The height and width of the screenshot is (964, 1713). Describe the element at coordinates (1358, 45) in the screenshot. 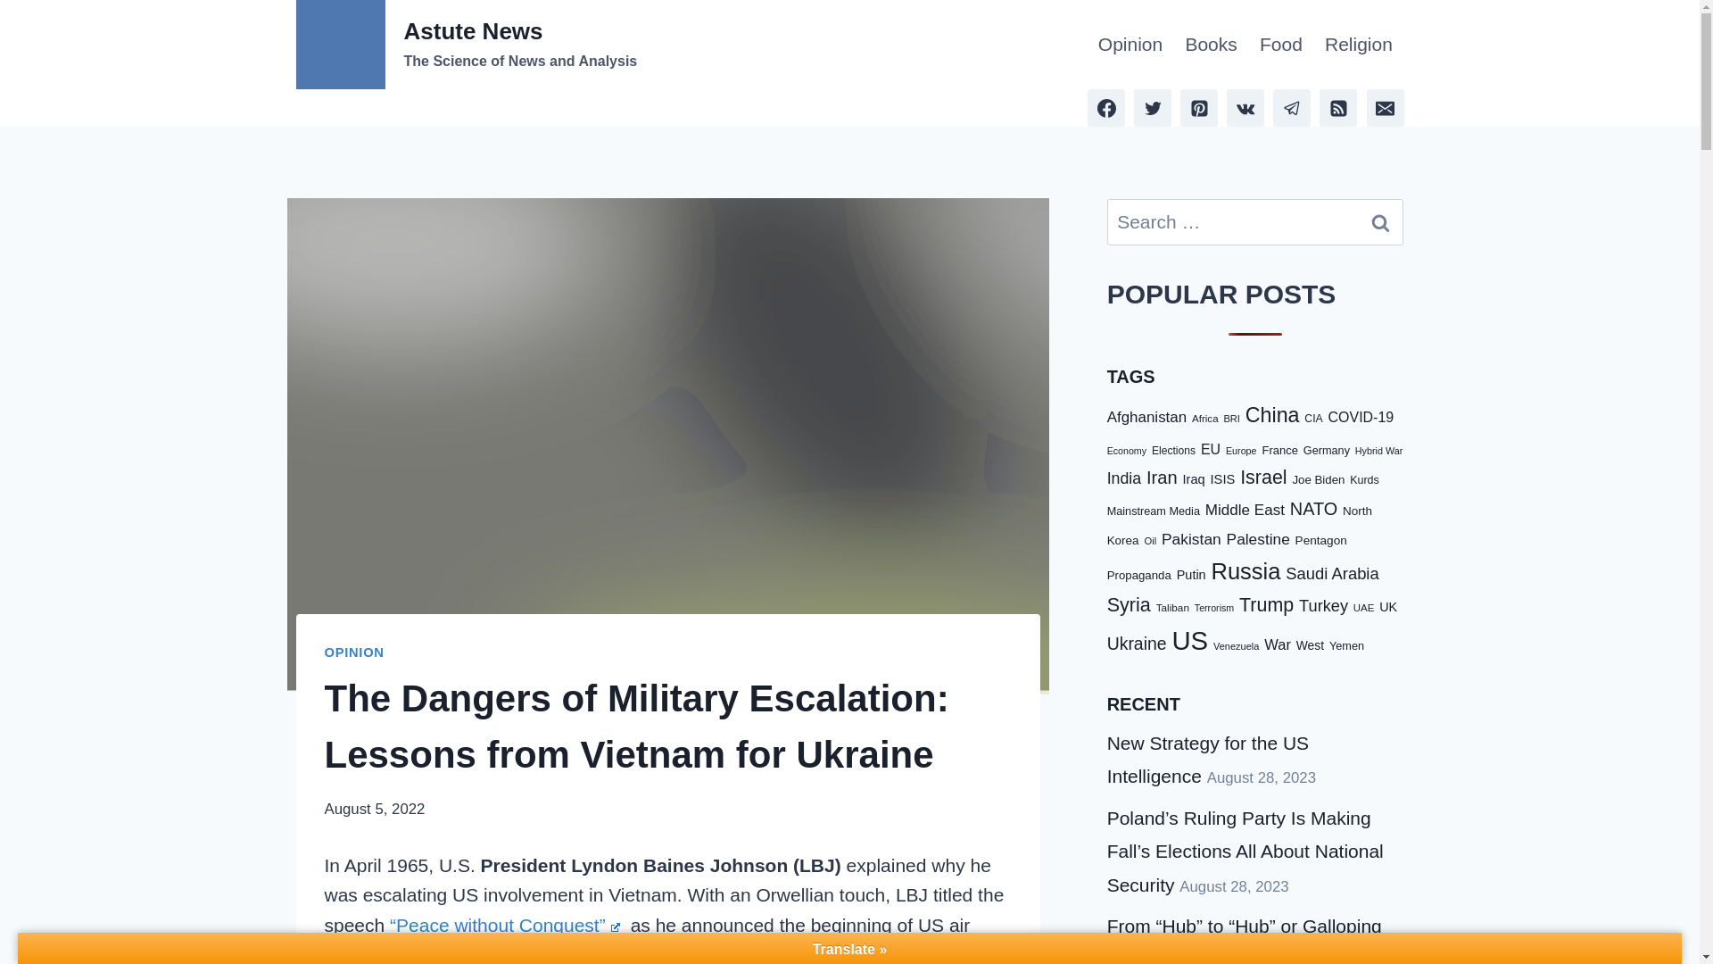

I see `Religion` at that location.